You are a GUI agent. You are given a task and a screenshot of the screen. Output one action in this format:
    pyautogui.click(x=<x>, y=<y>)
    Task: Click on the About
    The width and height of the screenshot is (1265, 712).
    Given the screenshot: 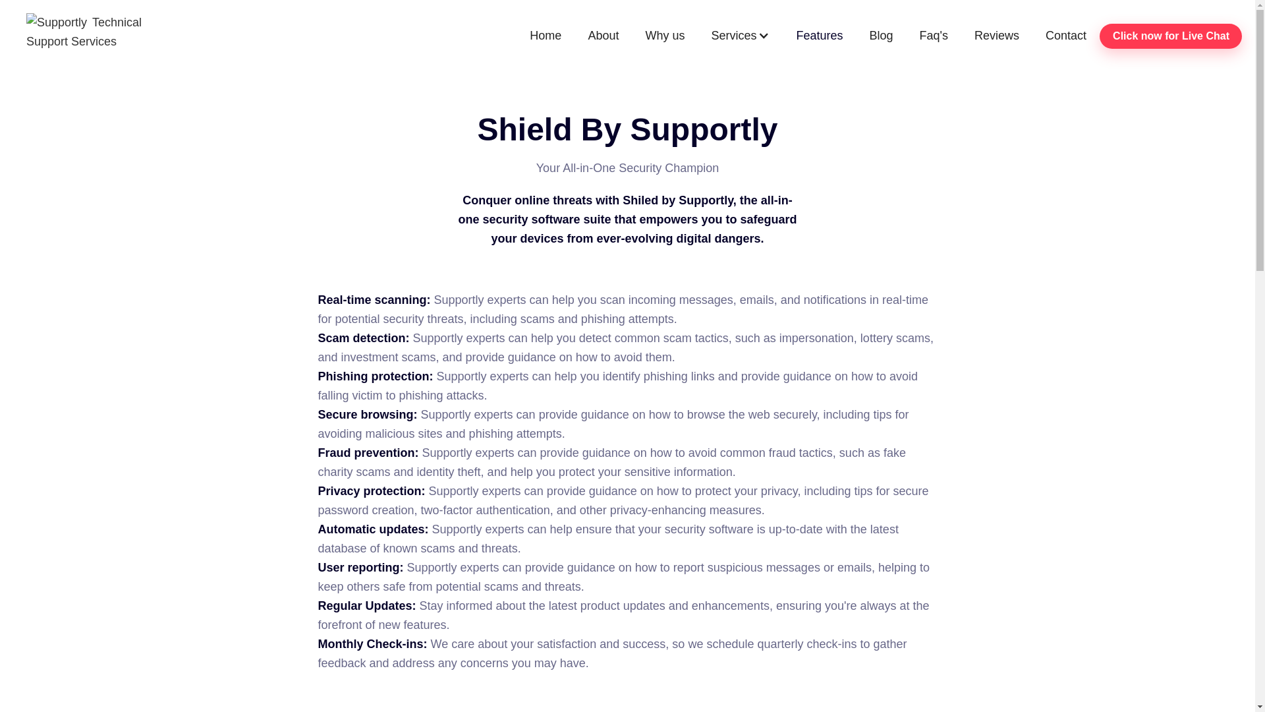 What is the action you would take?
    pyautogui.click(x=602, y=36)
    